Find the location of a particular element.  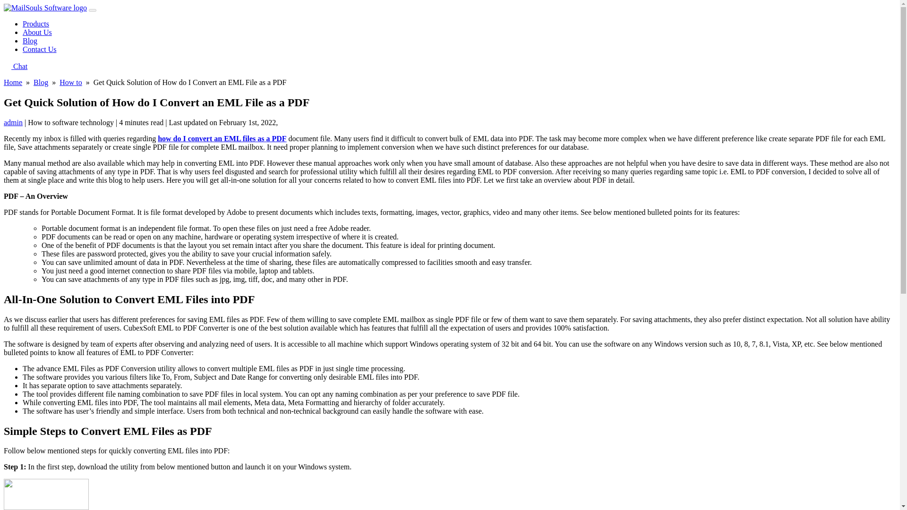

About Us is located at coordinates (37, 32).